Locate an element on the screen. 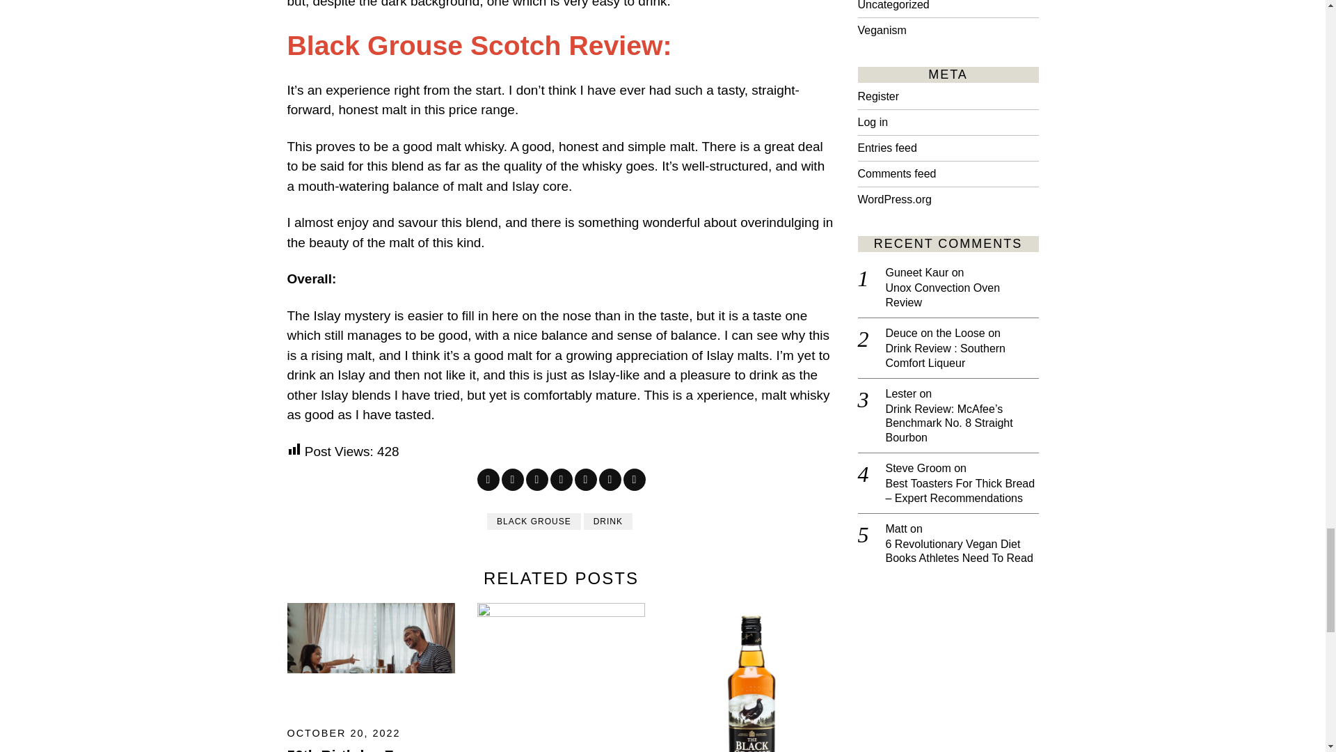  Black Grouse Scotch Review: is located at coordinates (479, 46).